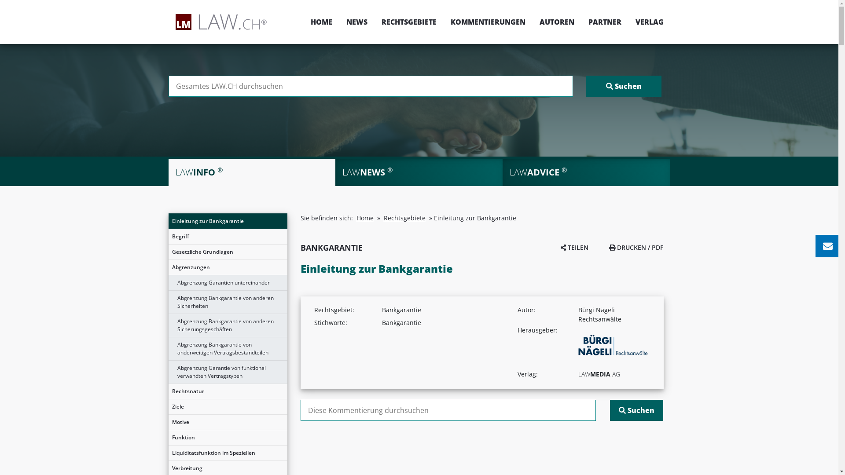  What do you see at coordinates (228, 252) in the screenshot?
I see `Gesetzliche Grundlagen` at bounding box center [228, 252].